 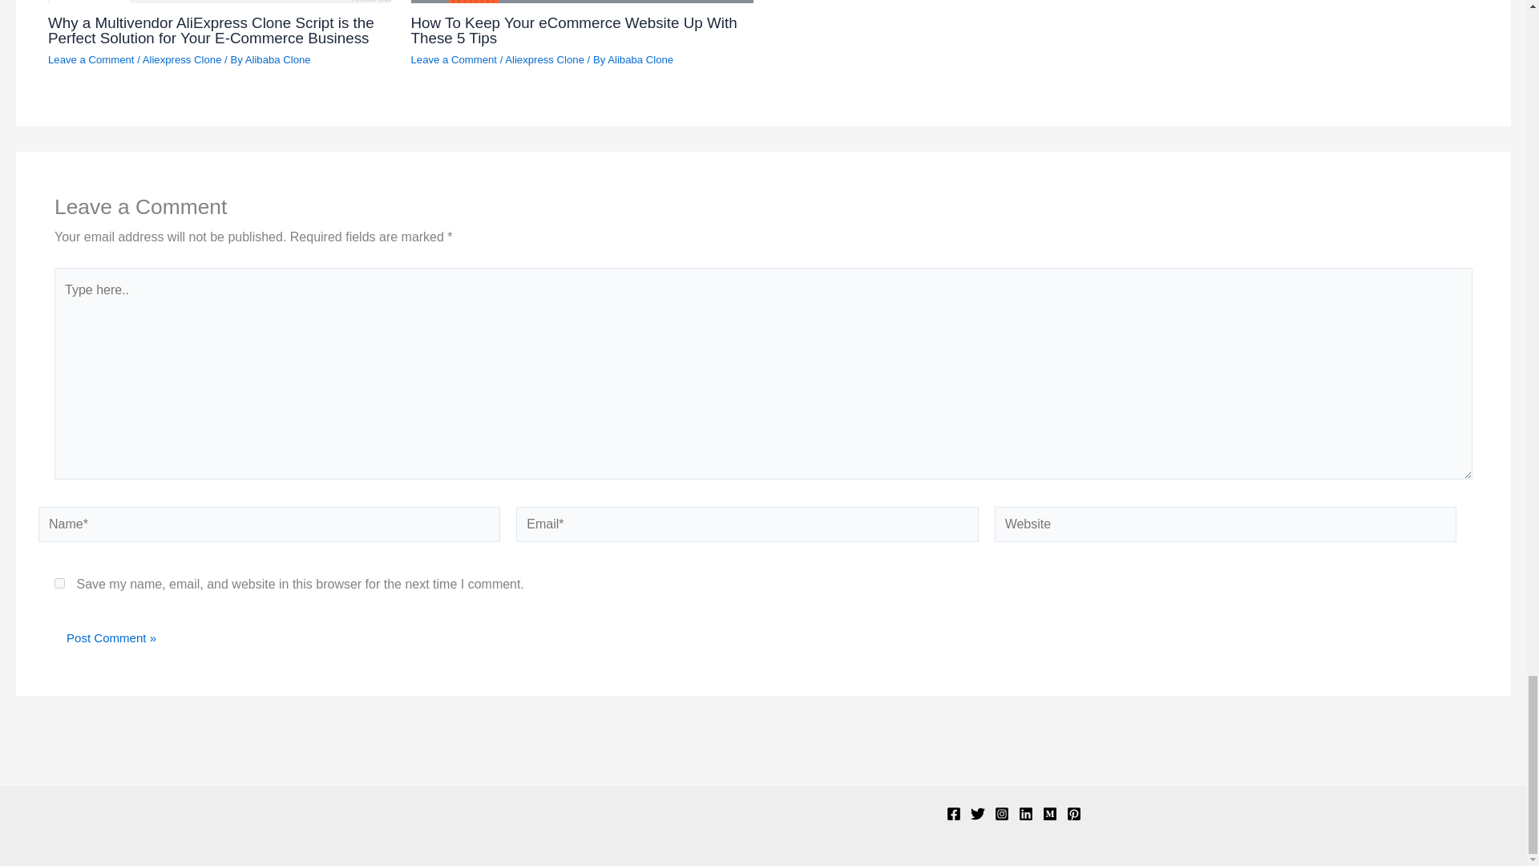 I want to click on View all posts by Alibaba Clone, so click(x=277, y=59).